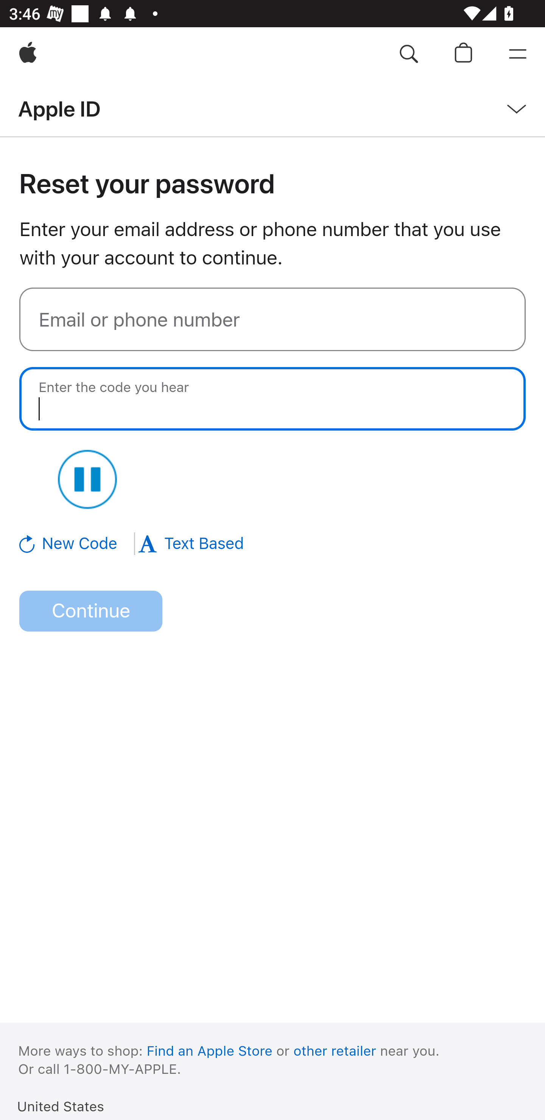 This screenshot has width=545, height=1120. What do you see at coordinates (59, 108) in the screenshot?
I see `Apple ID` at bounding box center [59, 108].